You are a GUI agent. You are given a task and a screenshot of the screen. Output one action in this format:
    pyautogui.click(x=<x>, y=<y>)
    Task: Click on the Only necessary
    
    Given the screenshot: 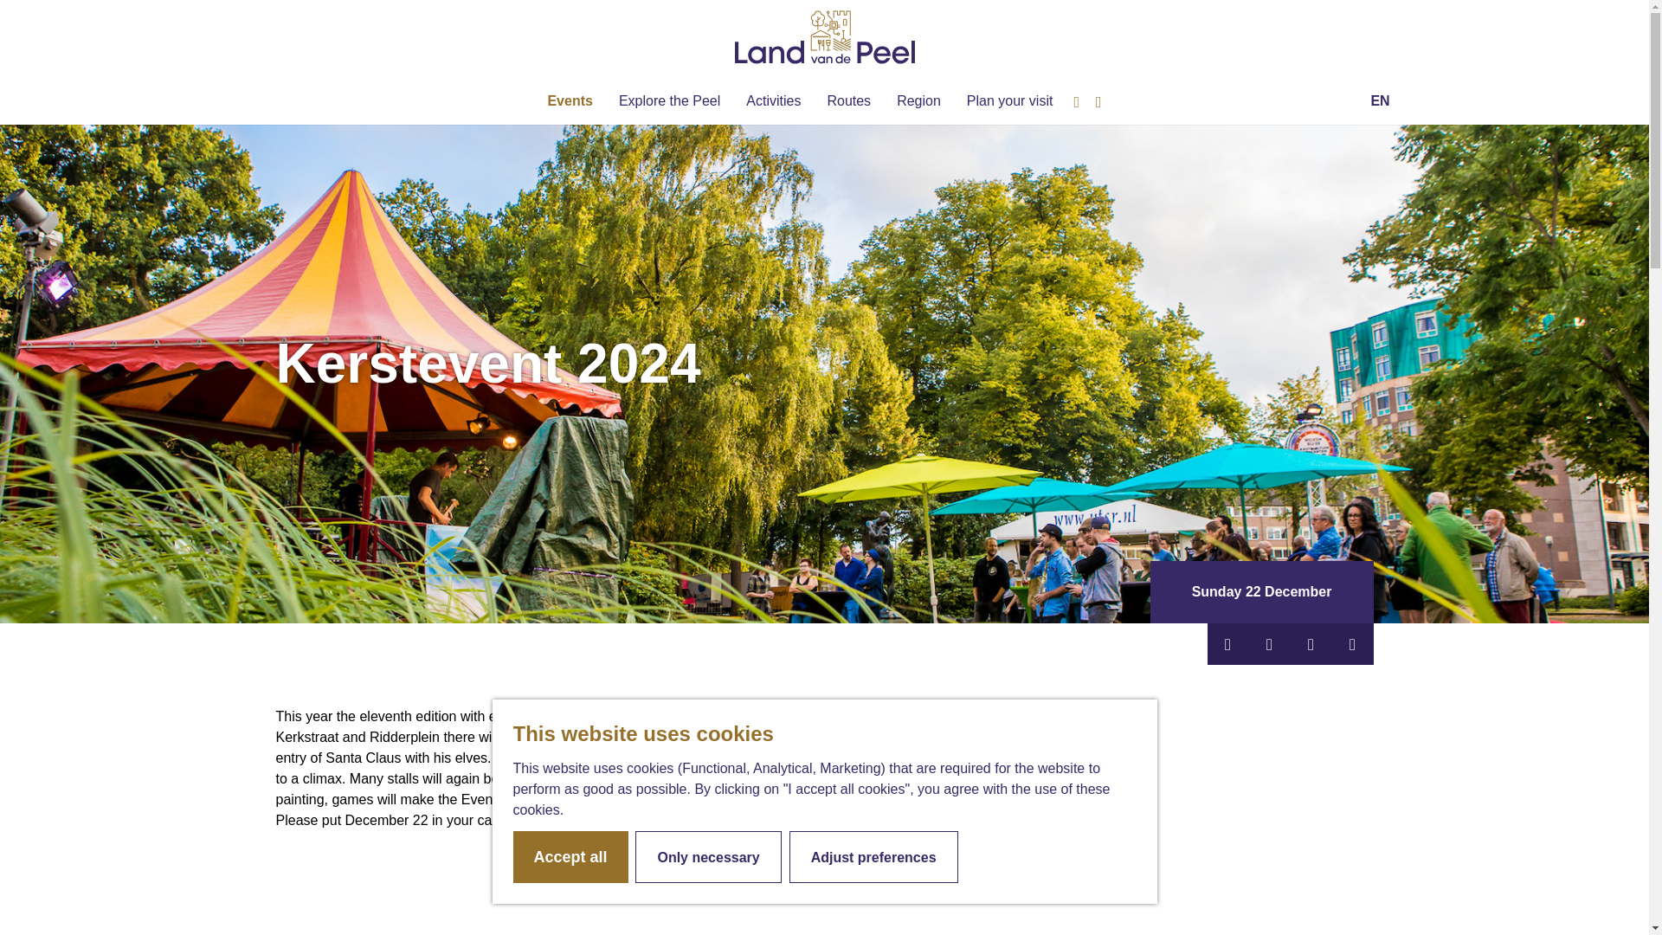 What is the action you would take?
    pyautogui.click(x=708, y=857)
    